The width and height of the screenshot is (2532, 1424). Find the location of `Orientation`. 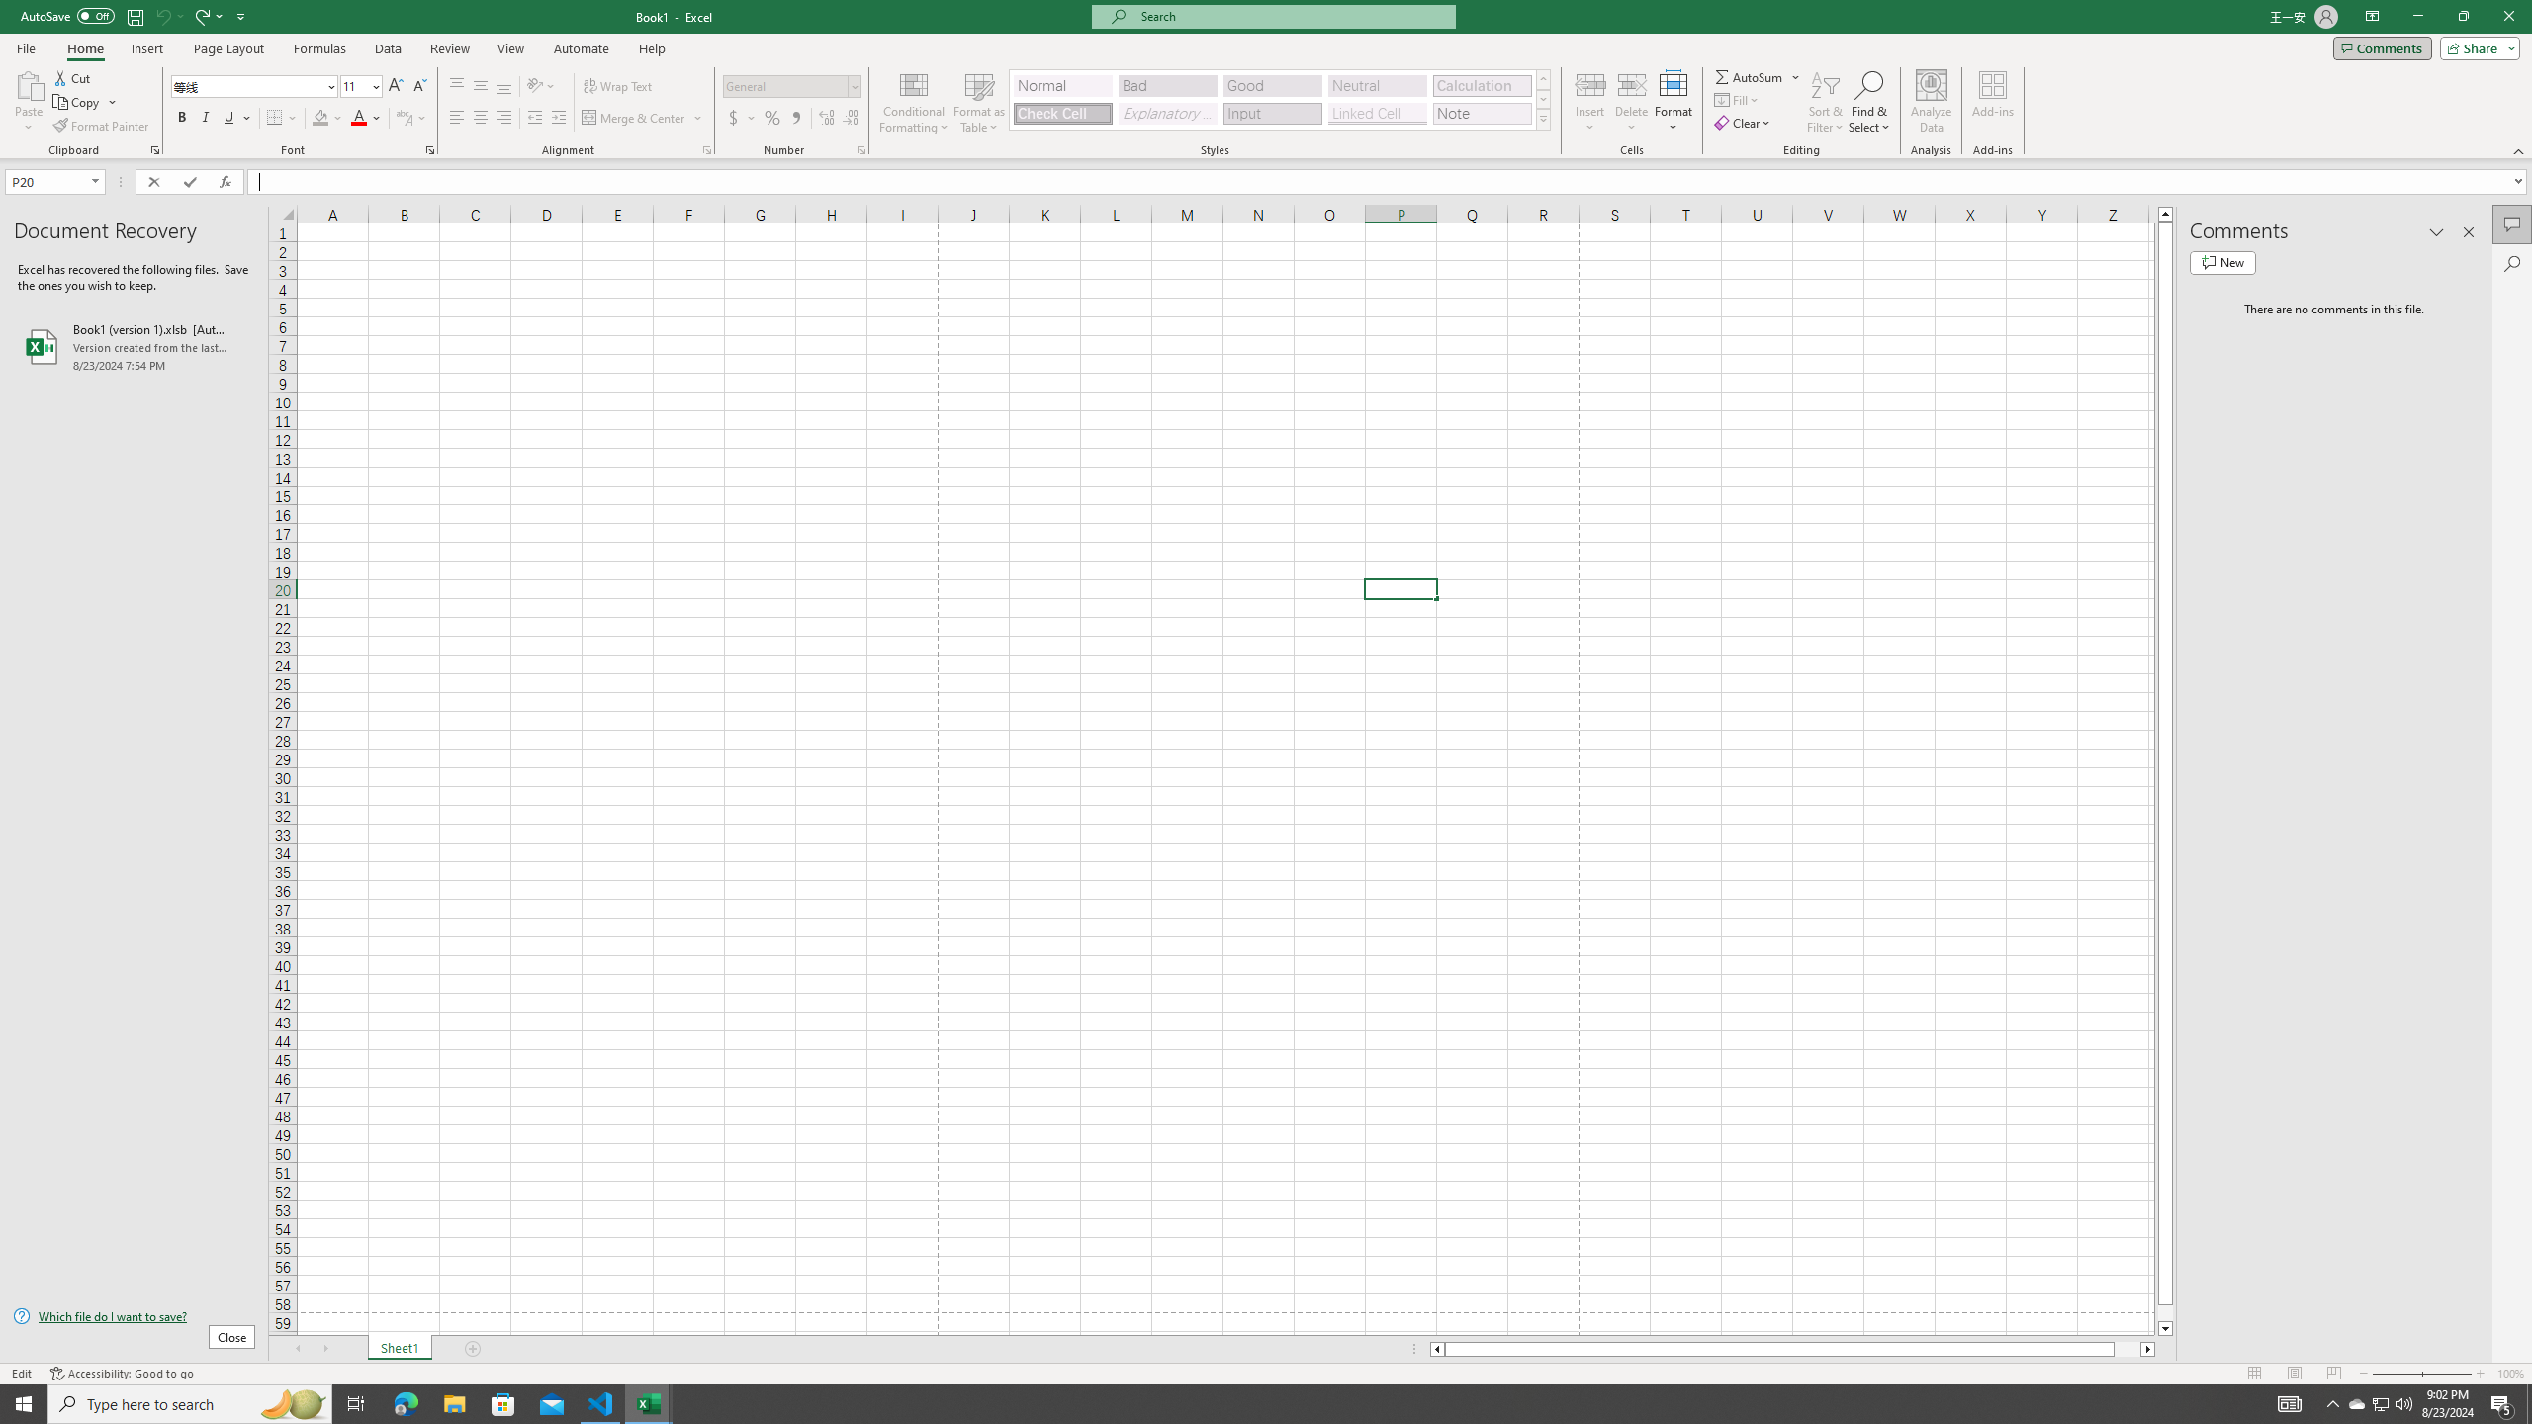

Orientation is located at coordinates (541, 87).